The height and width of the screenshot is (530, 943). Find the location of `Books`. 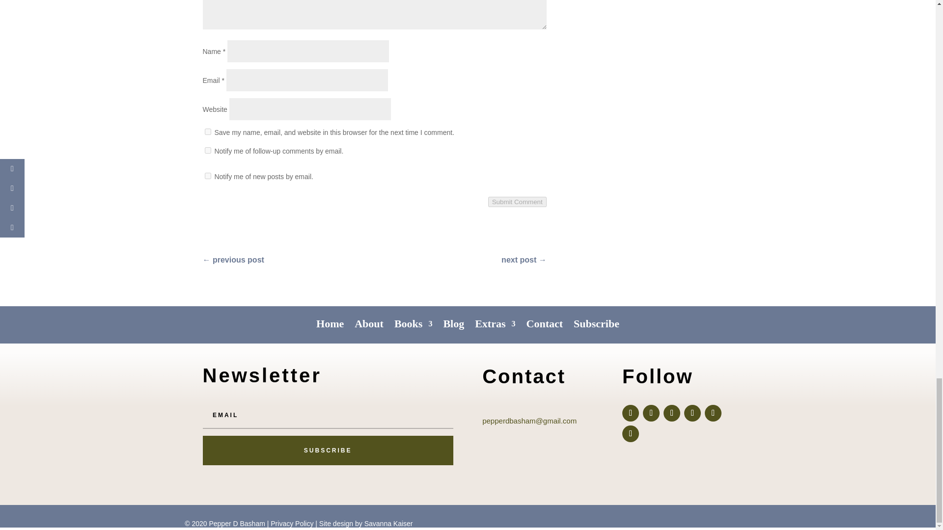

Books is located at coordinates (413, 317).